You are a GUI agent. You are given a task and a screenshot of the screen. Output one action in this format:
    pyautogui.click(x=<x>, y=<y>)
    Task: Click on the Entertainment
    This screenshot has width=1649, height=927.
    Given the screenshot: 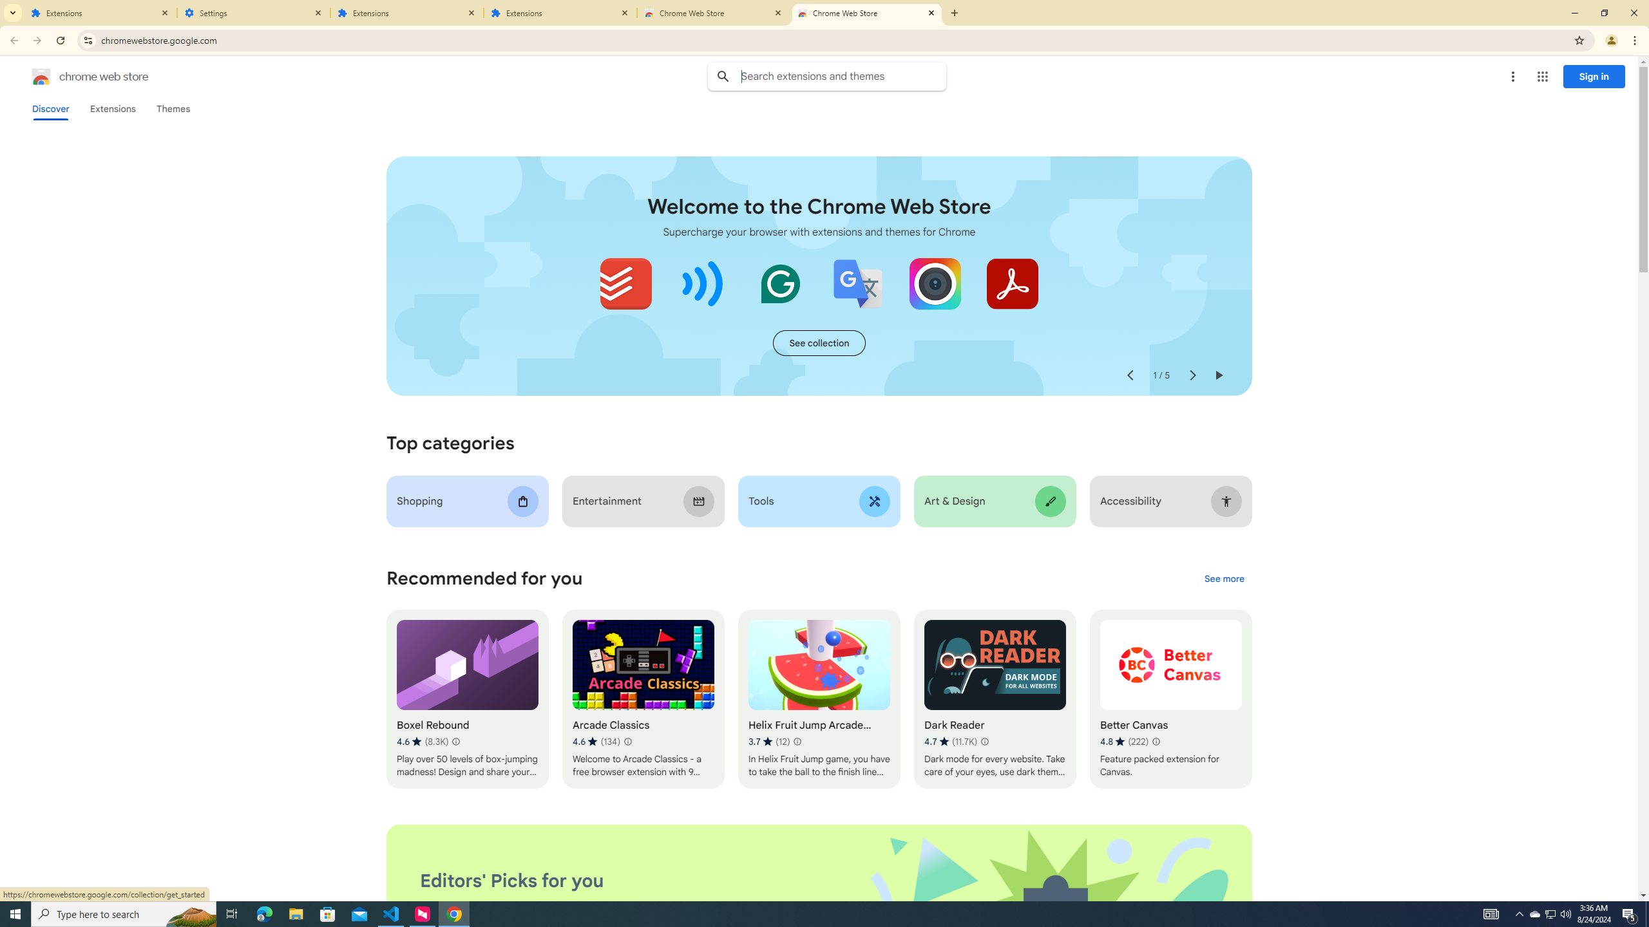 What is the action you would take?
    pyautogui.click(x=643, y=501)
    